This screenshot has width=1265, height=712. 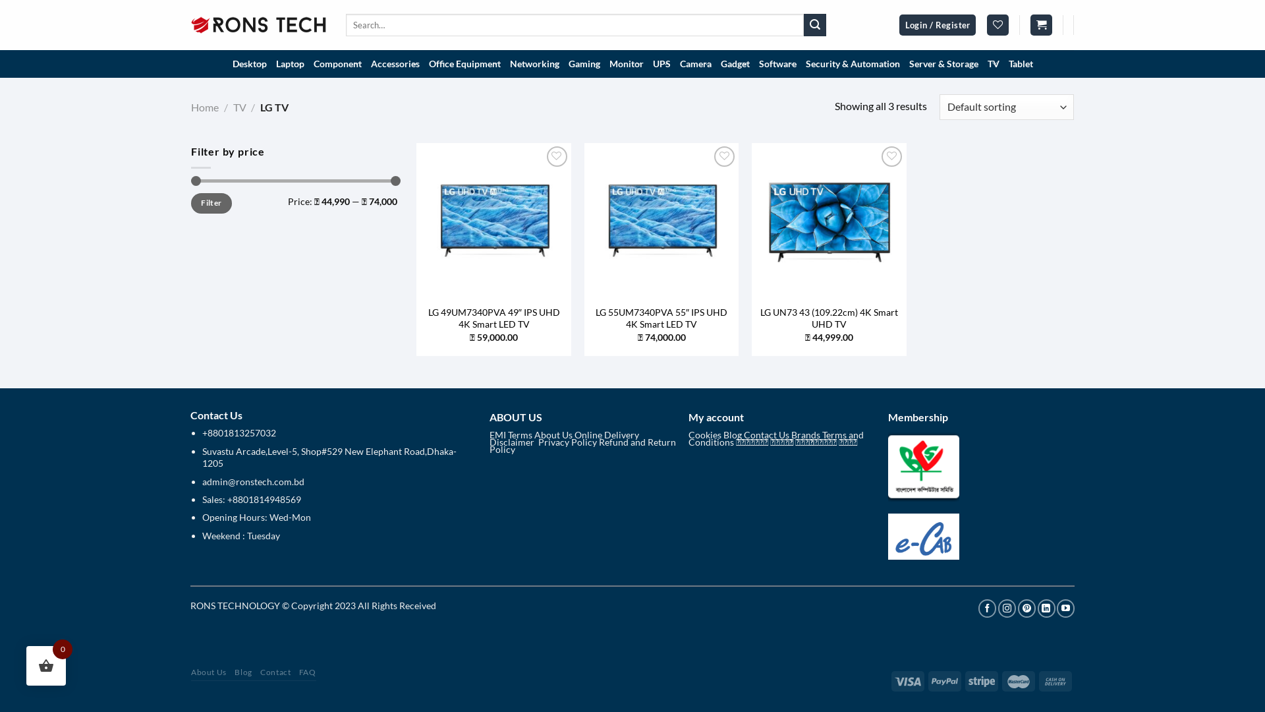 I want to click on Cart, so click(x=1041, y=25).